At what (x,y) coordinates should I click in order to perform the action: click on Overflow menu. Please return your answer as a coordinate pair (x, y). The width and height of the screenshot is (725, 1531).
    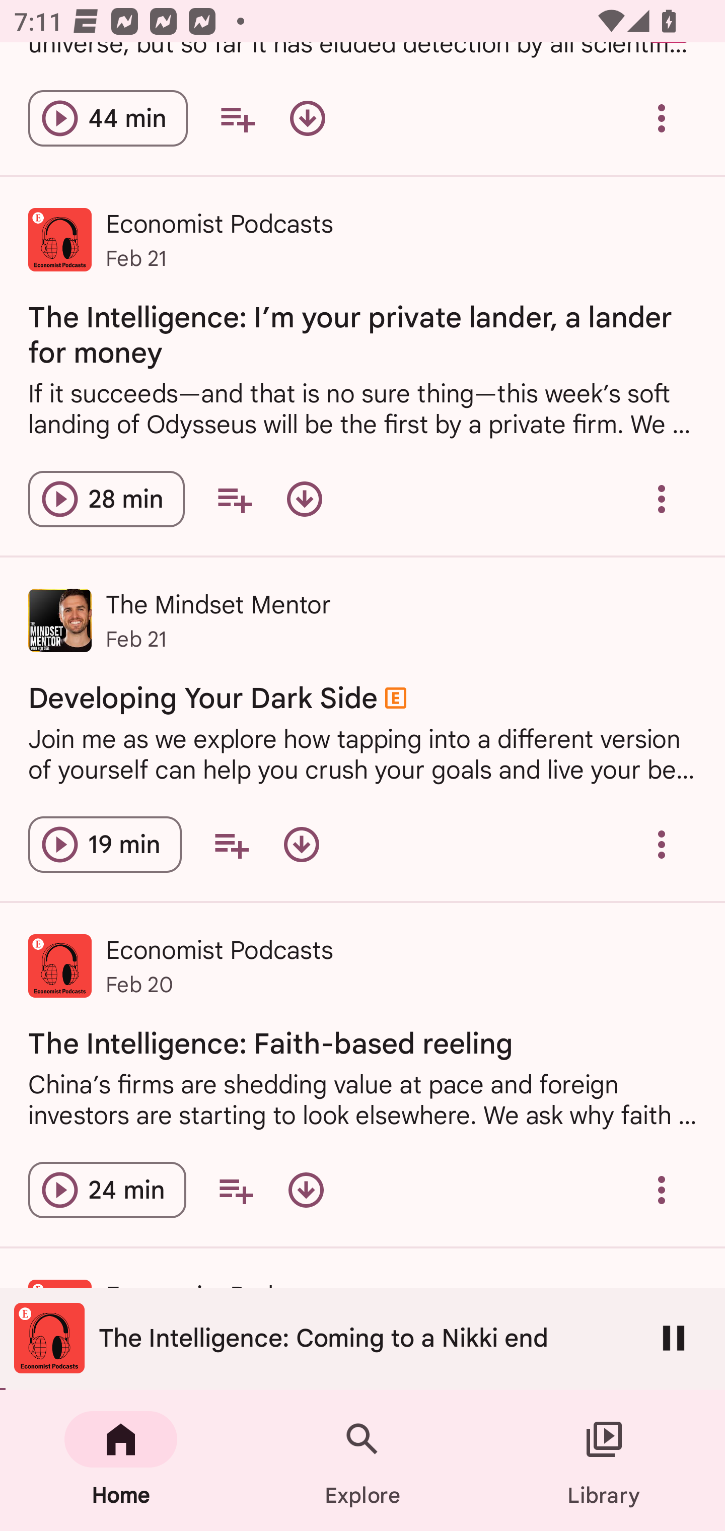
    Looking at the image, I should click on (662, 1191).